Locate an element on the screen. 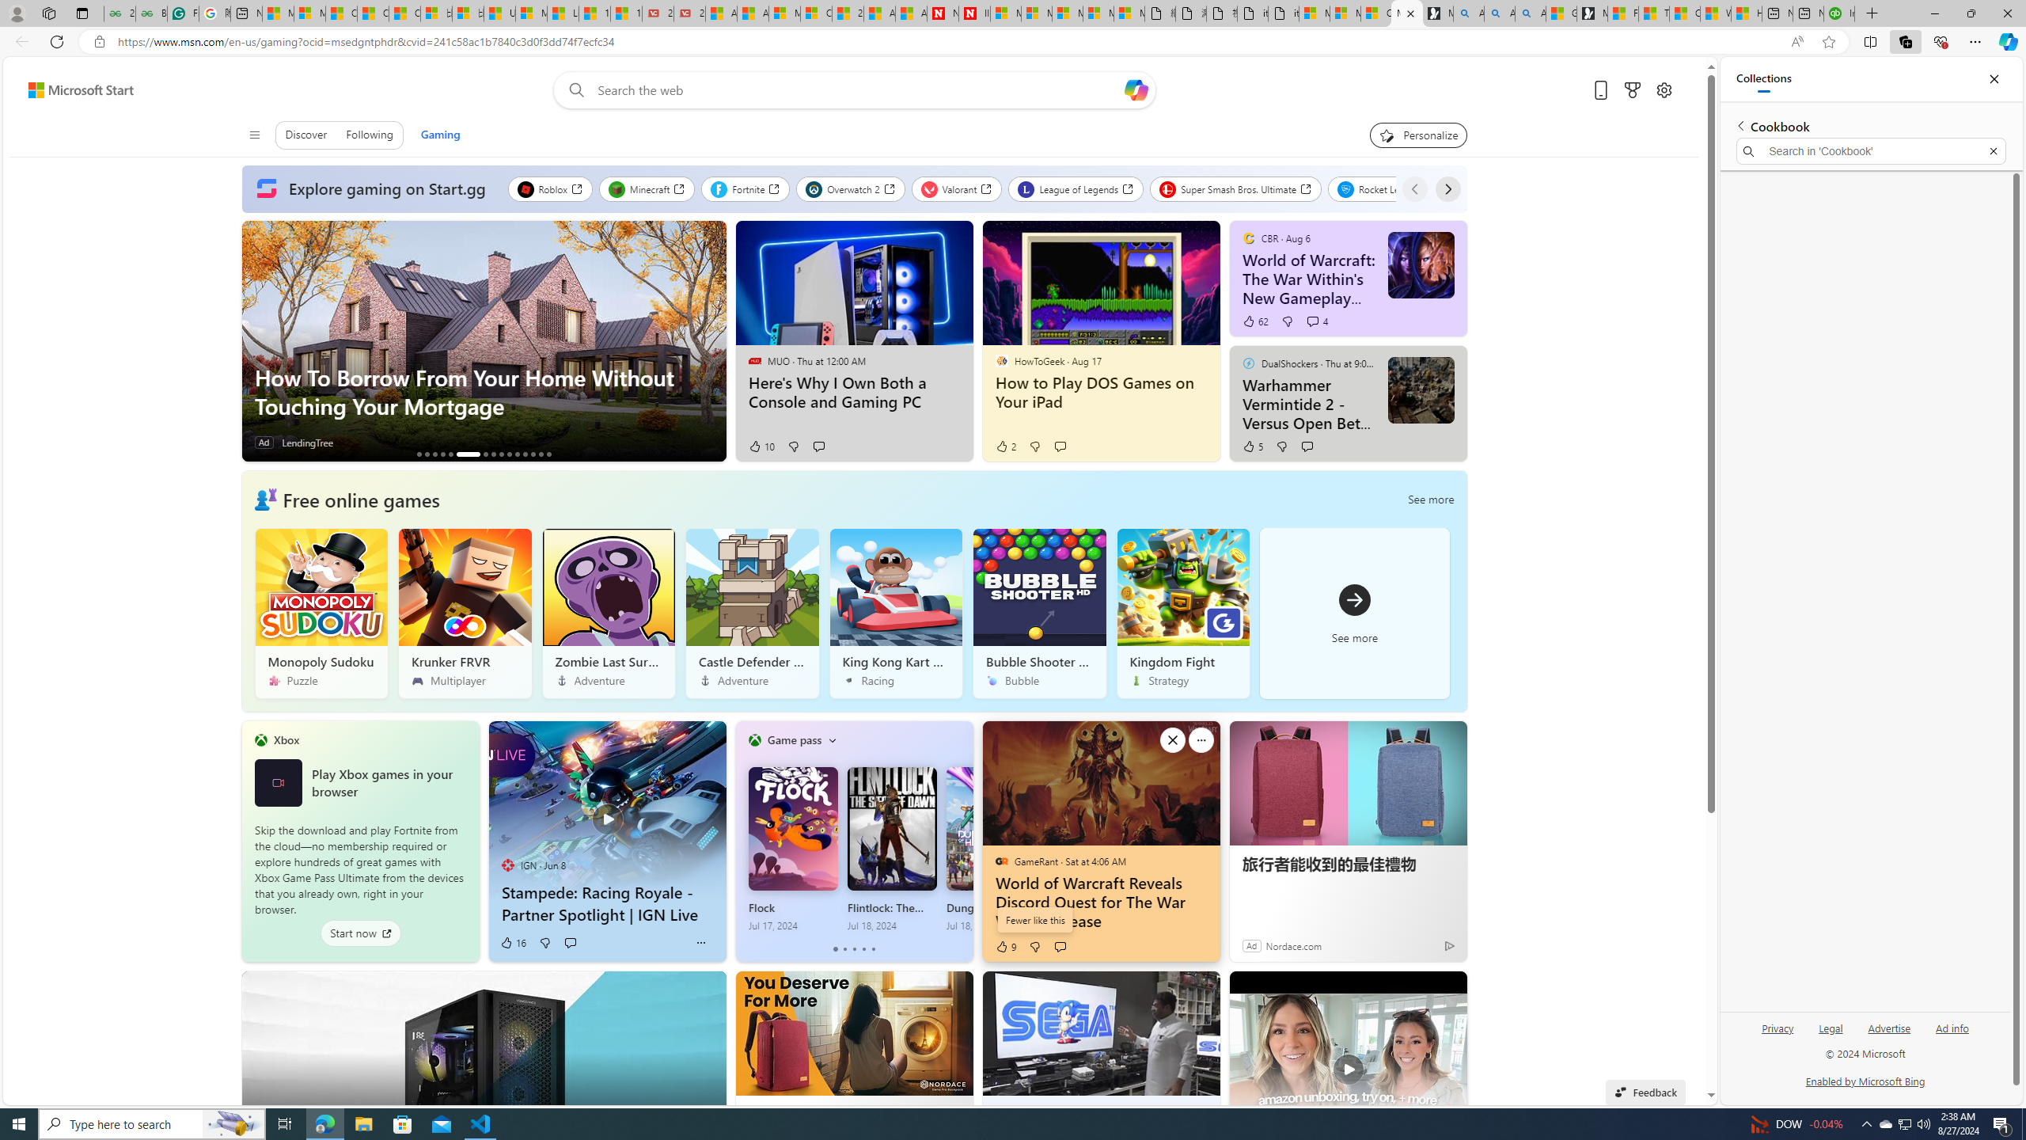 The height and width of the screenshot is (1140, 2026). Monopoly Sudoku is located at coordinates (321, 613).